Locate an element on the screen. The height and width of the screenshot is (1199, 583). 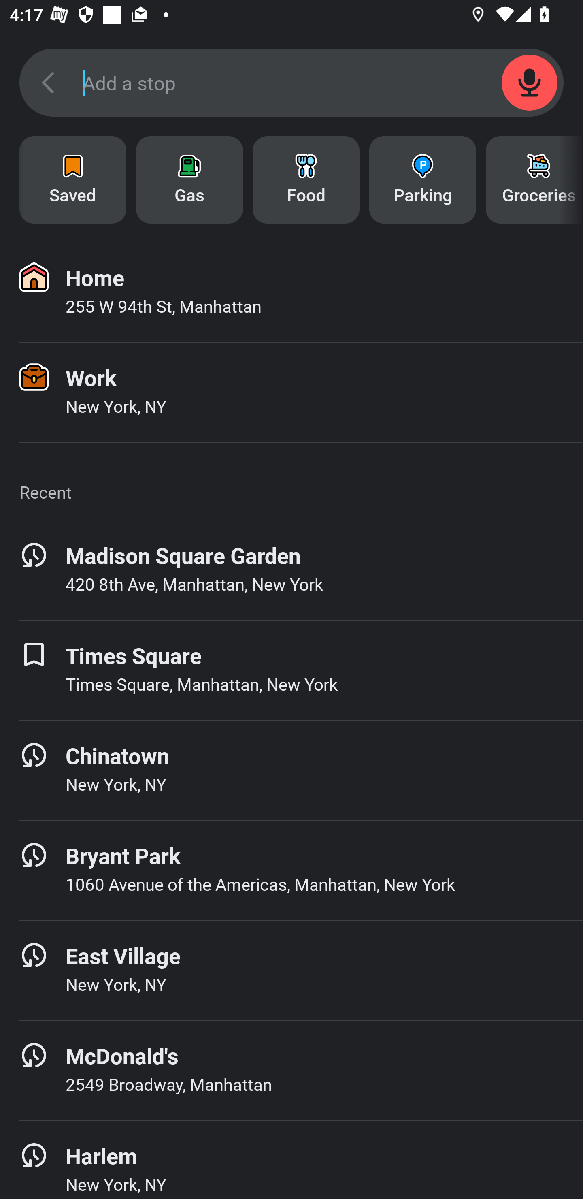
Home 255 W 94th St, Manhattan is located at coordinates (291, 292).